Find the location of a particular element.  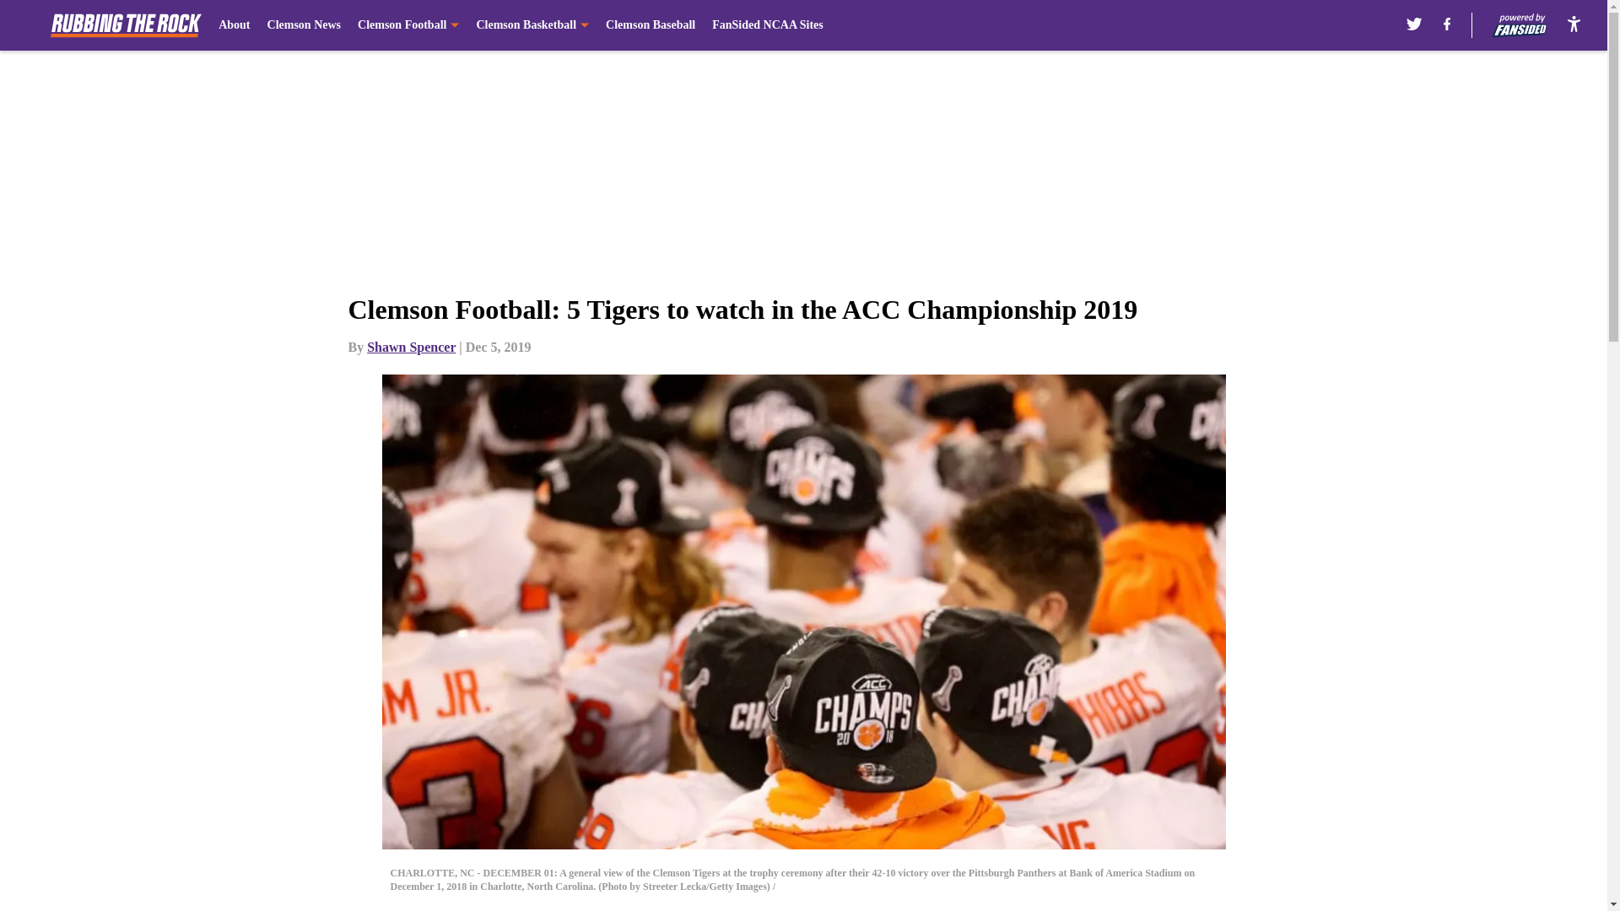

FanSided NCAA Sites is located at coordinates (768, 25).